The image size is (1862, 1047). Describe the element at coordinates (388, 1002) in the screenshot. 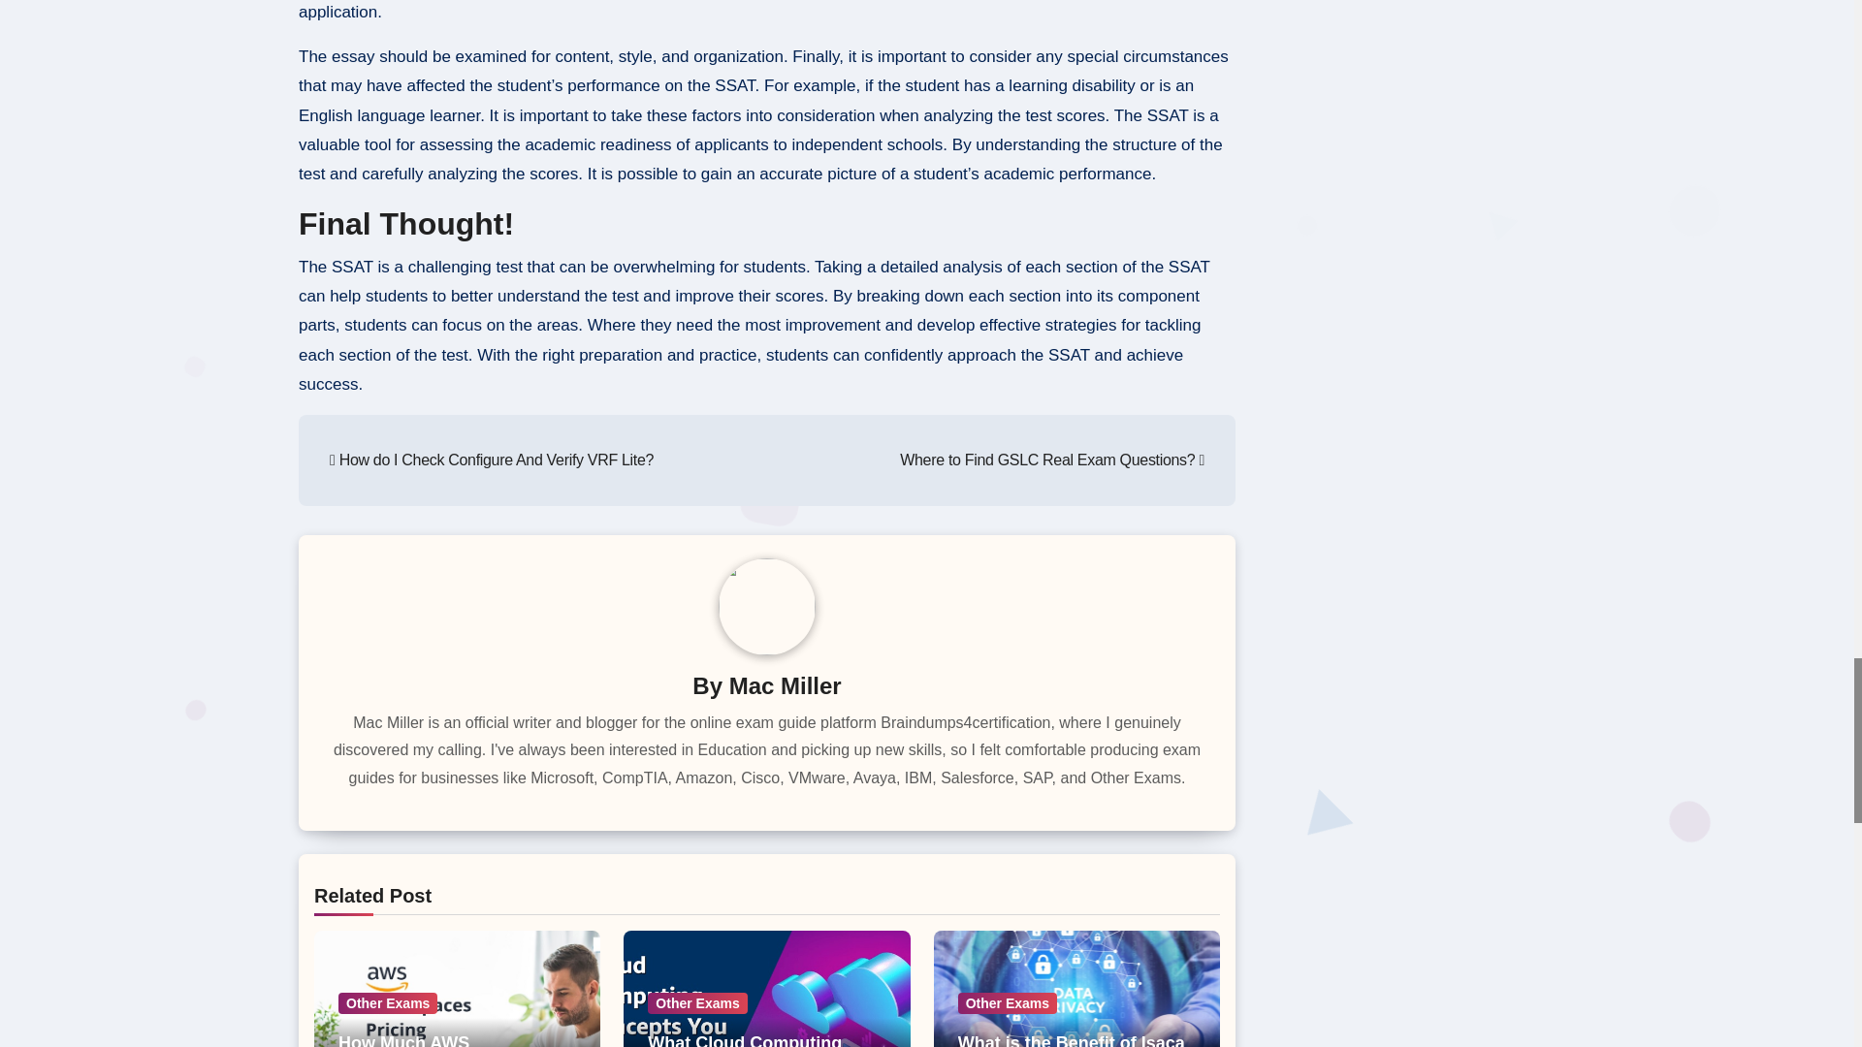

I see `Other Exams` at that location.